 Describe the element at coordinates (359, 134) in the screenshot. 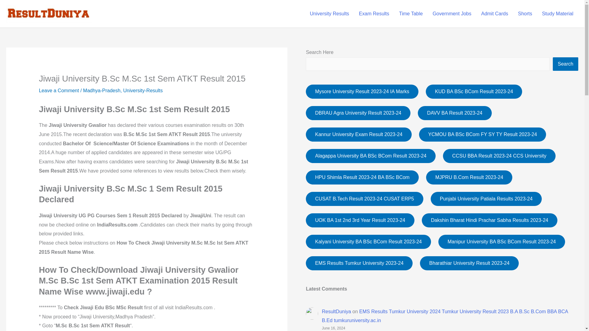

I see `Kannur University Exam Result 2023-24` at that location.